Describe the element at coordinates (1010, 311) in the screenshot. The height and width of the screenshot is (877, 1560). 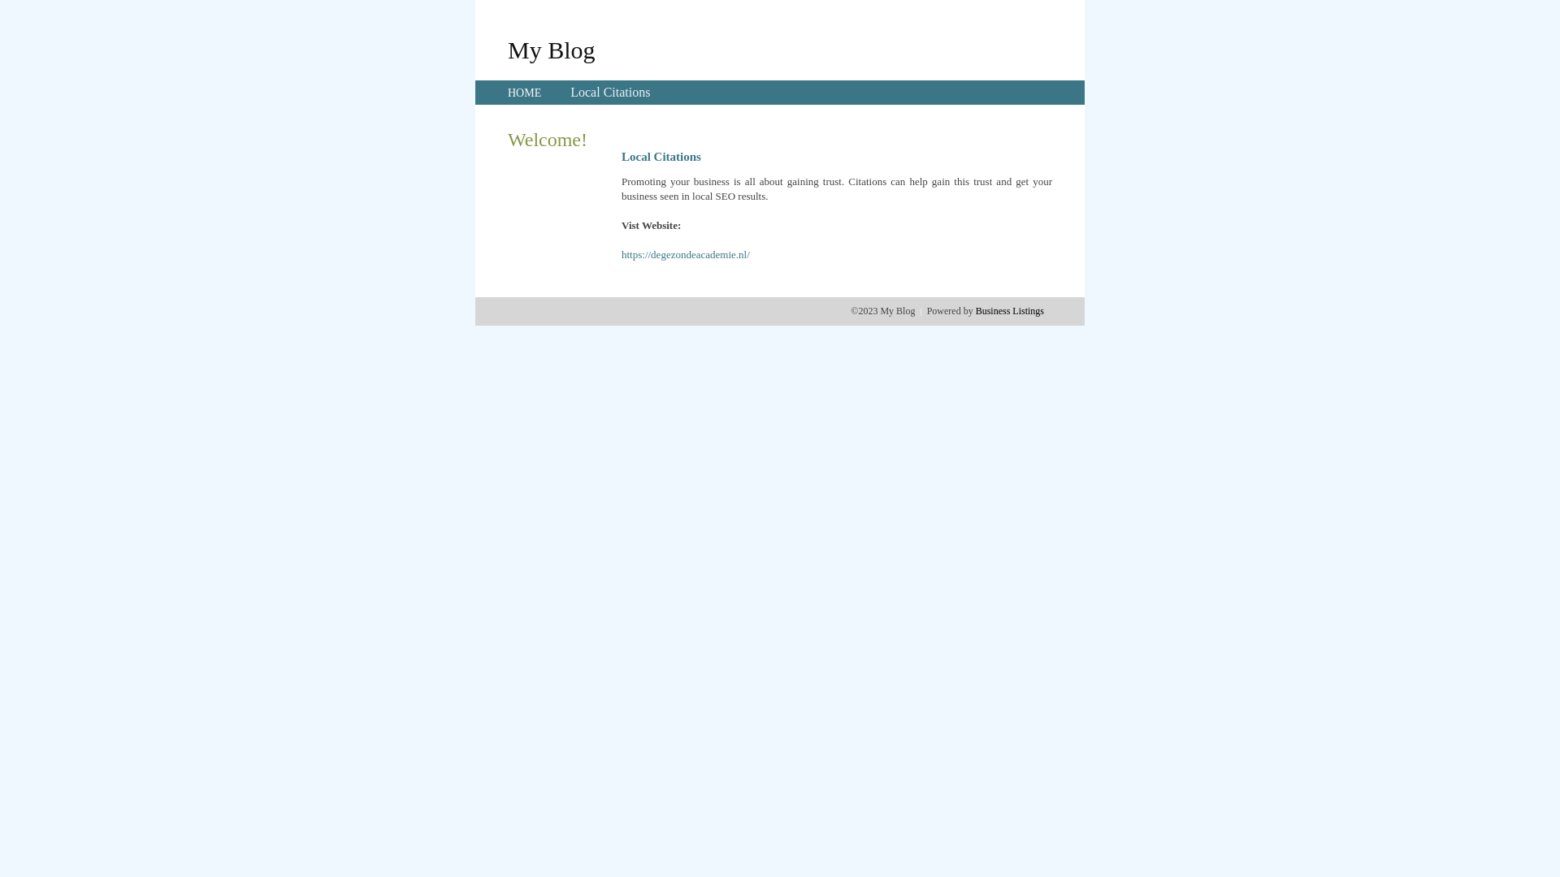
I see `Business Listings` at that location.